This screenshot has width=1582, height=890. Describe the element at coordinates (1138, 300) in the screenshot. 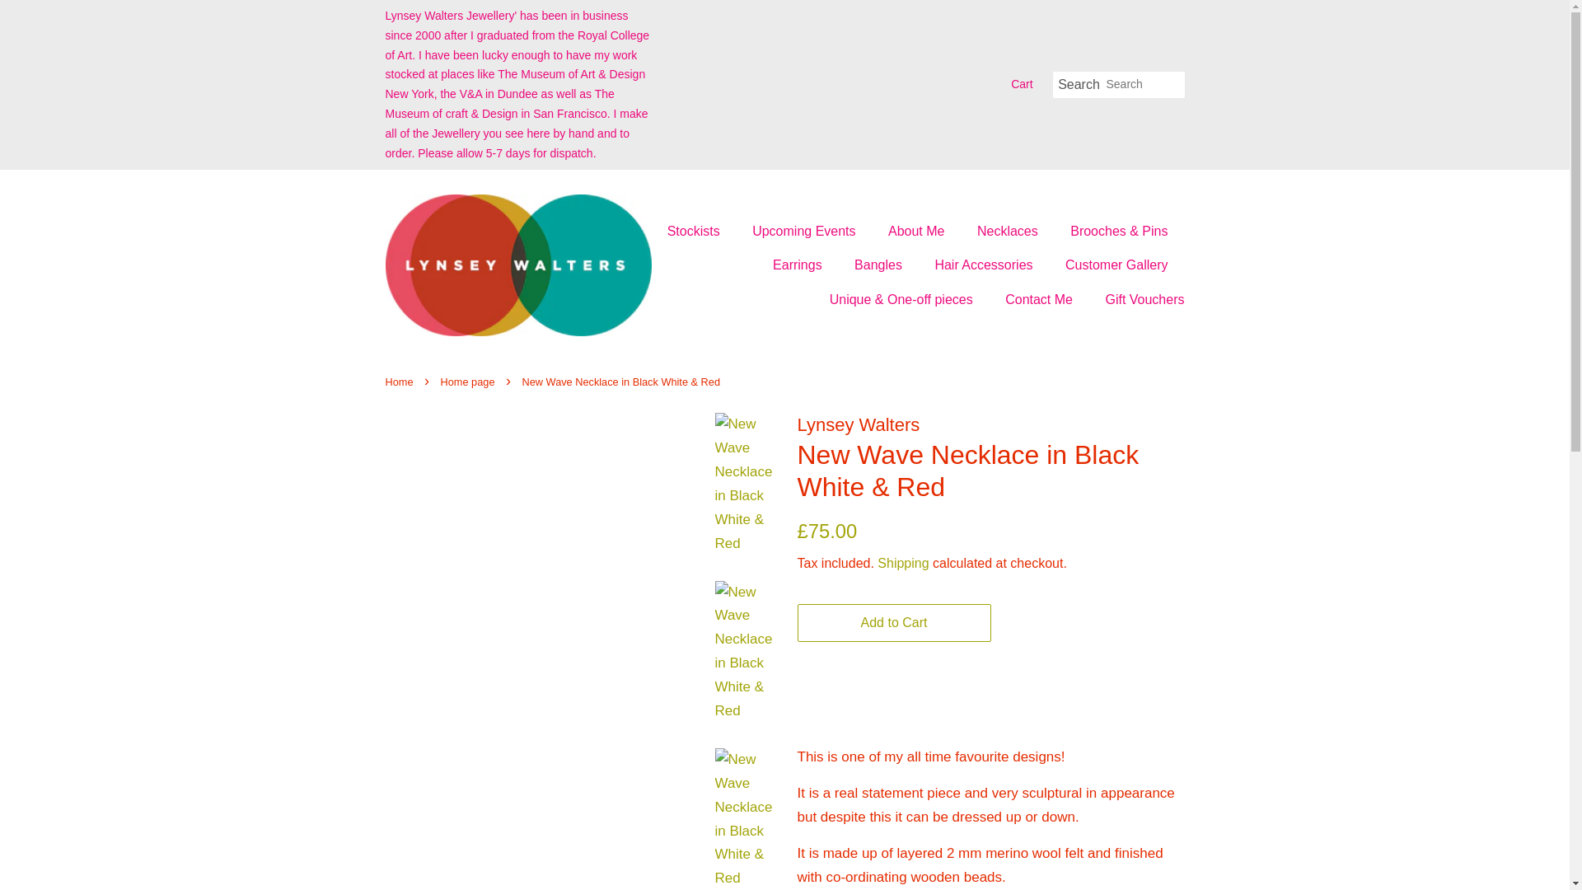

I see `Gift Vouchers` at that location.